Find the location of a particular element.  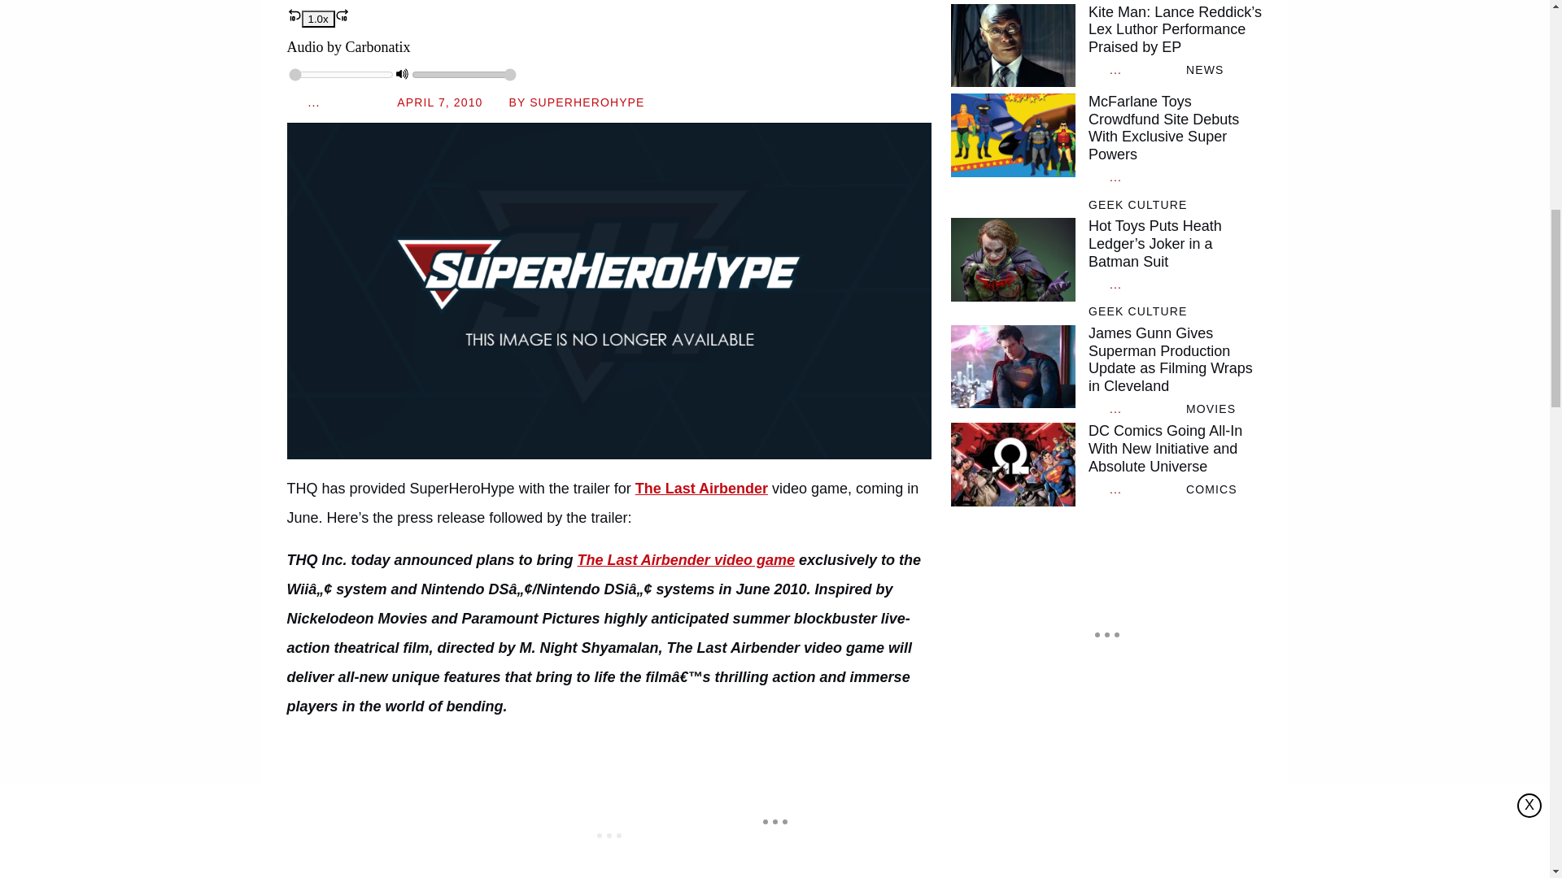

... is located at coordinates (1141, 70).